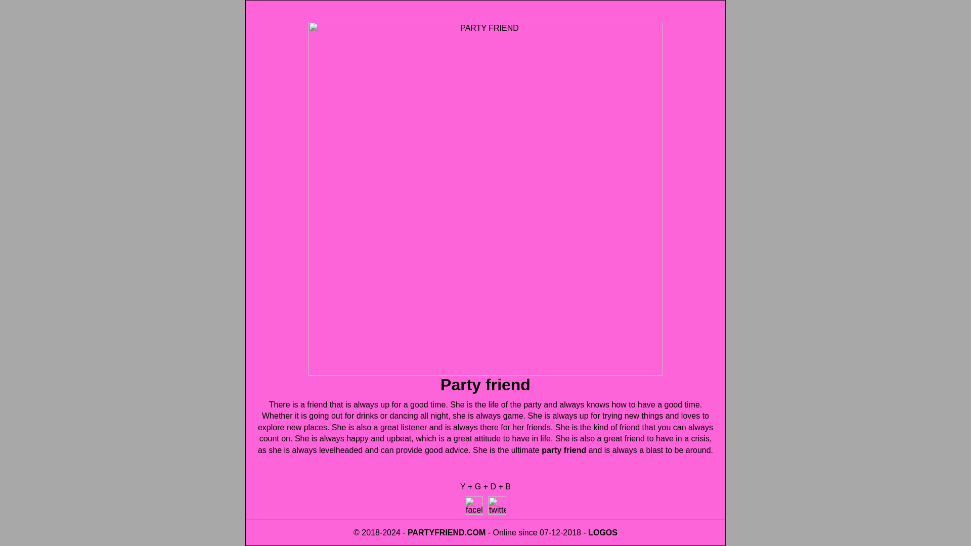 This screenshot has width=971, height=546. Describe the element at coordinates (473, 506) in the screenshot. I see `facebook` at that location.